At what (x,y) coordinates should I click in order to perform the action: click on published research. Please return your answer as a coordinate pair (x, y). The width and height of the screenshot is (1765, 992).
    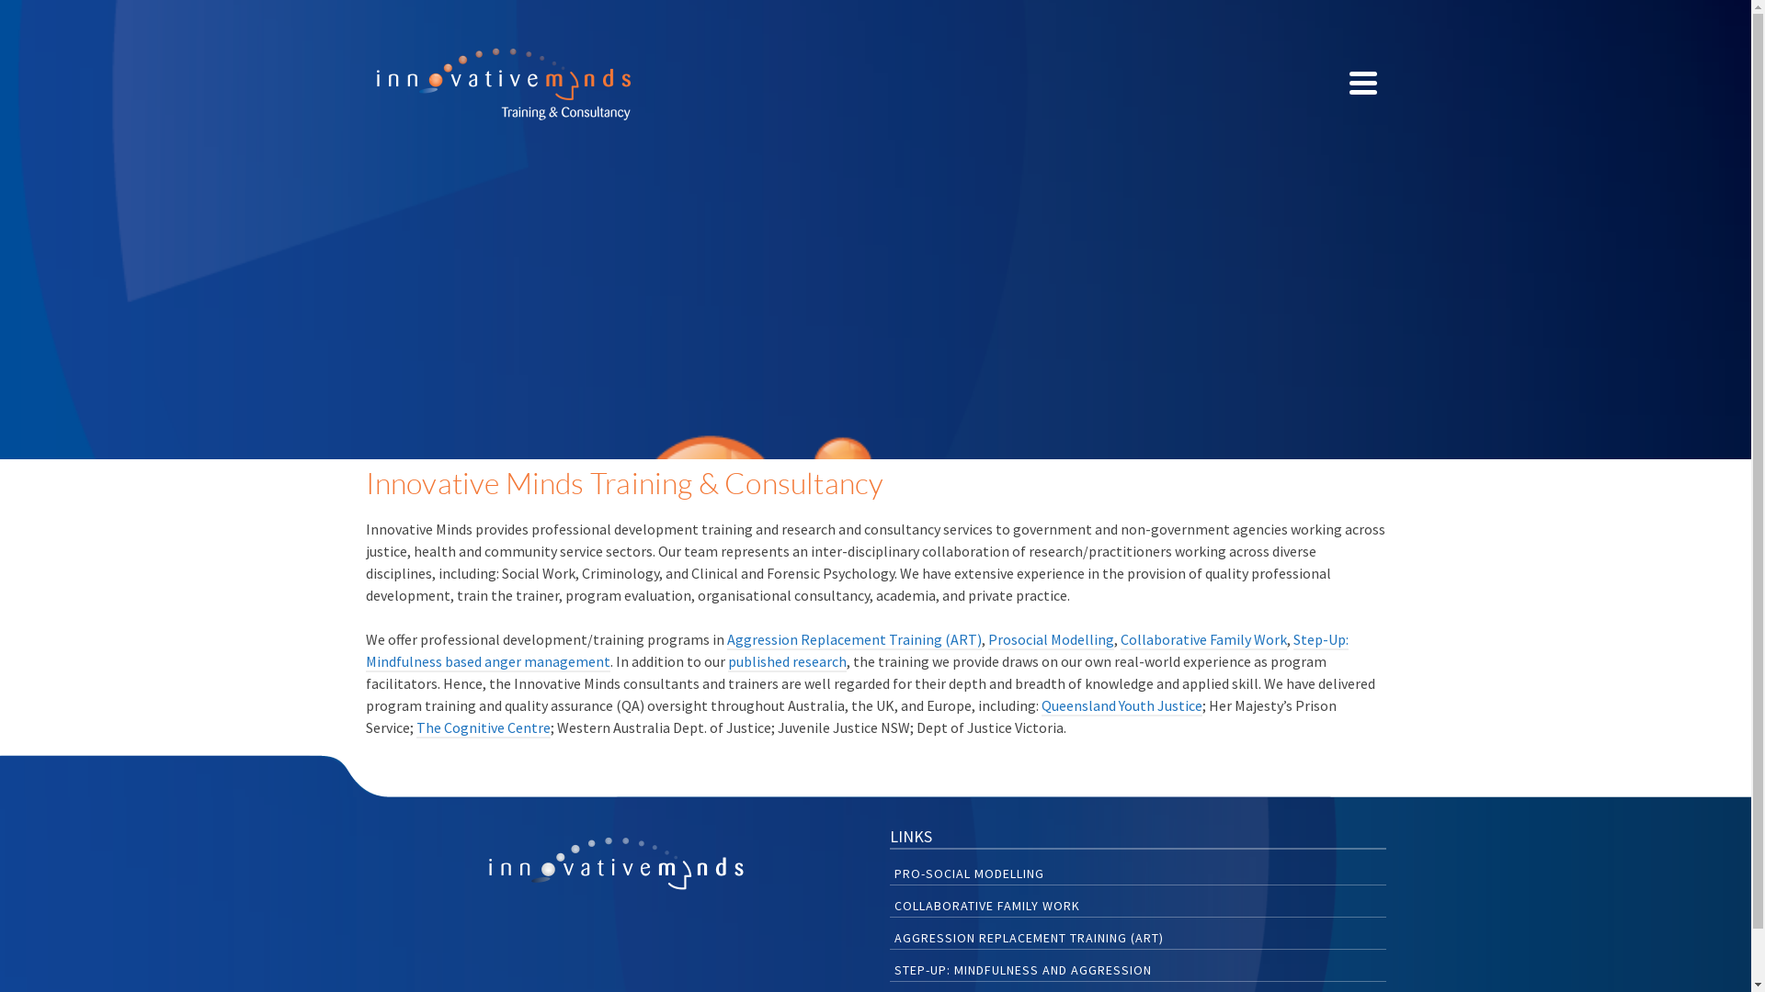
    Looking at the image, I should click on (787, 662).